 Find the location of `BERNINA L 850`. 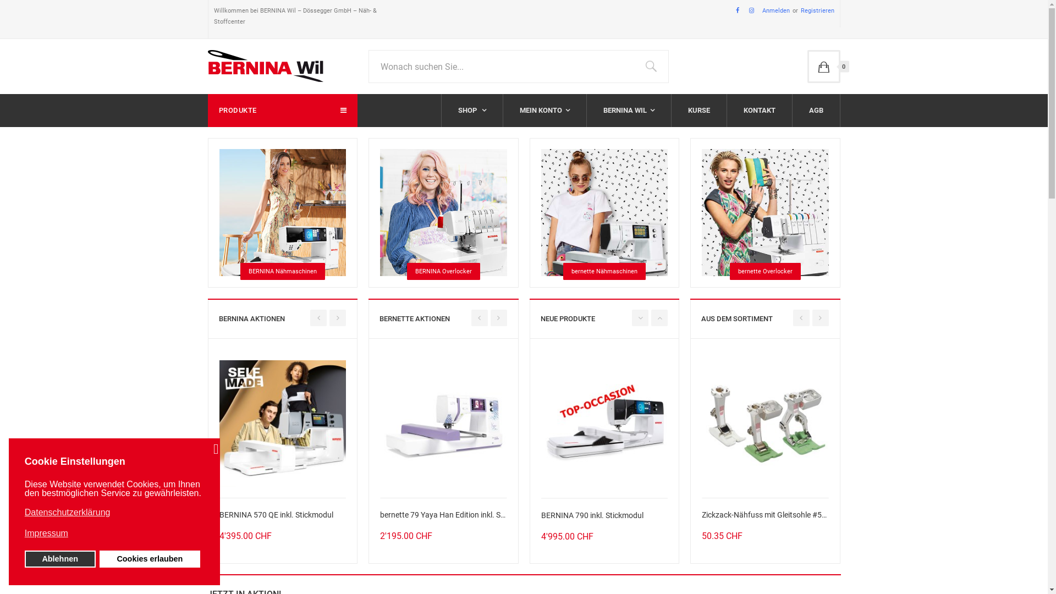

BERNINA L 850 is located at coordinates (156, 422).